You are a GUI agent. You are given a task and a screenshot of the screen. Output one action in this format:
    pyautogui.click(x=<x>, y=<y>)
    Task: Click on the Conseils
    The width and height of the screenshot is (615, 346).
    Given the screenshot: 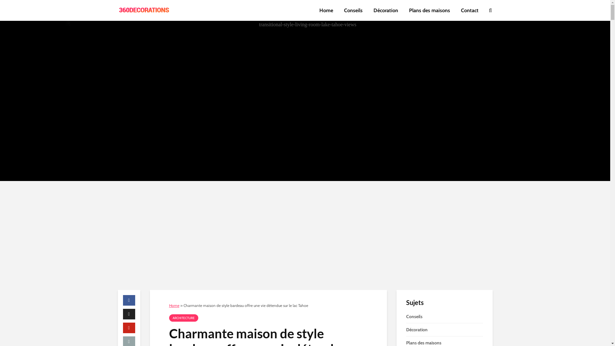 What is the action you would take?
    pyautogui.click(x=445, y=318)
    